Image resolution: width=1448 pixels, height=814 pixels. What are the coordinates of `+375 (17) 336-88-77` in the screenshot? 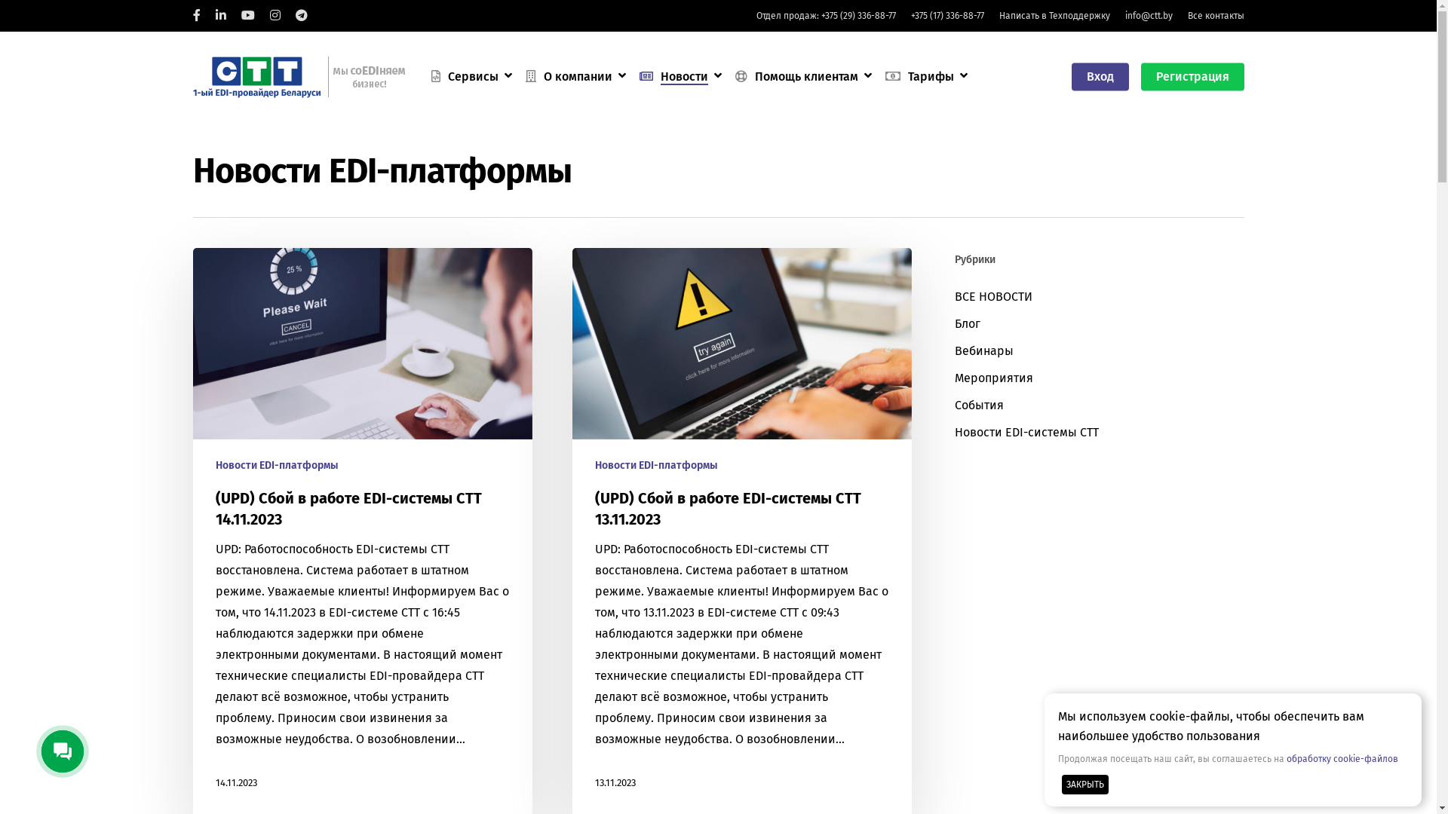 It's located at (947, 16).